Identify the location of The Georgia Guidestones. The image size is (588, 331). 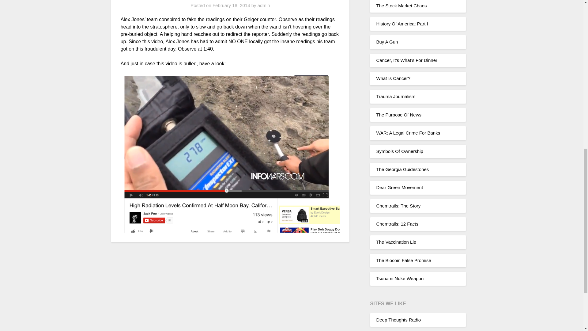
(402, 169).